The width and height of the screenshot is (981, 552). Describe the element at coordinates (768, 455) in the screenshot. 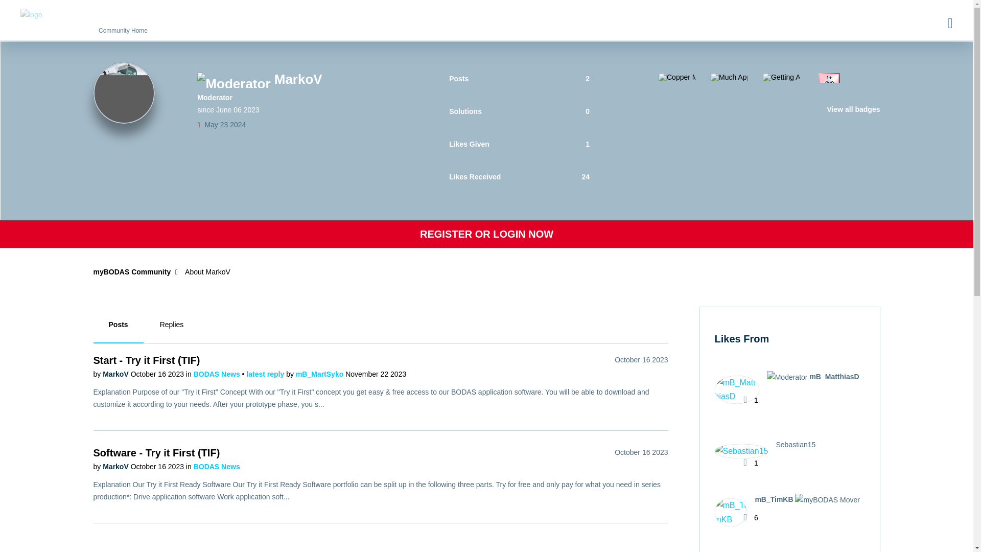

I see `Sebastian15` at that location.